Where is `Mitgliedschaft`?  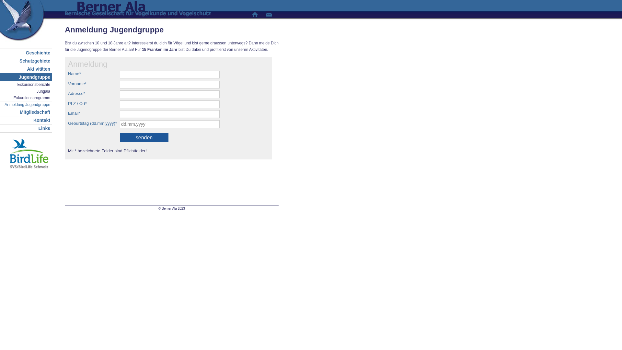
Mitgliedschaft is located at coordinates (26, 112).